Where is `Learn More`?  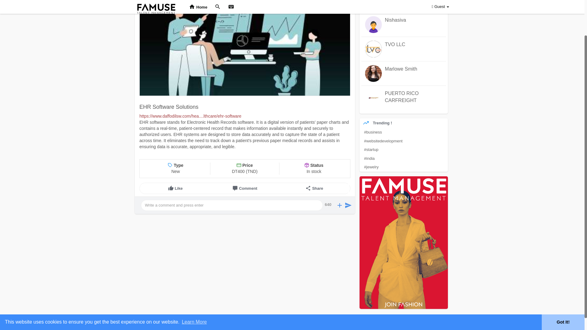 Learn More is located at coordinates (194, 280).